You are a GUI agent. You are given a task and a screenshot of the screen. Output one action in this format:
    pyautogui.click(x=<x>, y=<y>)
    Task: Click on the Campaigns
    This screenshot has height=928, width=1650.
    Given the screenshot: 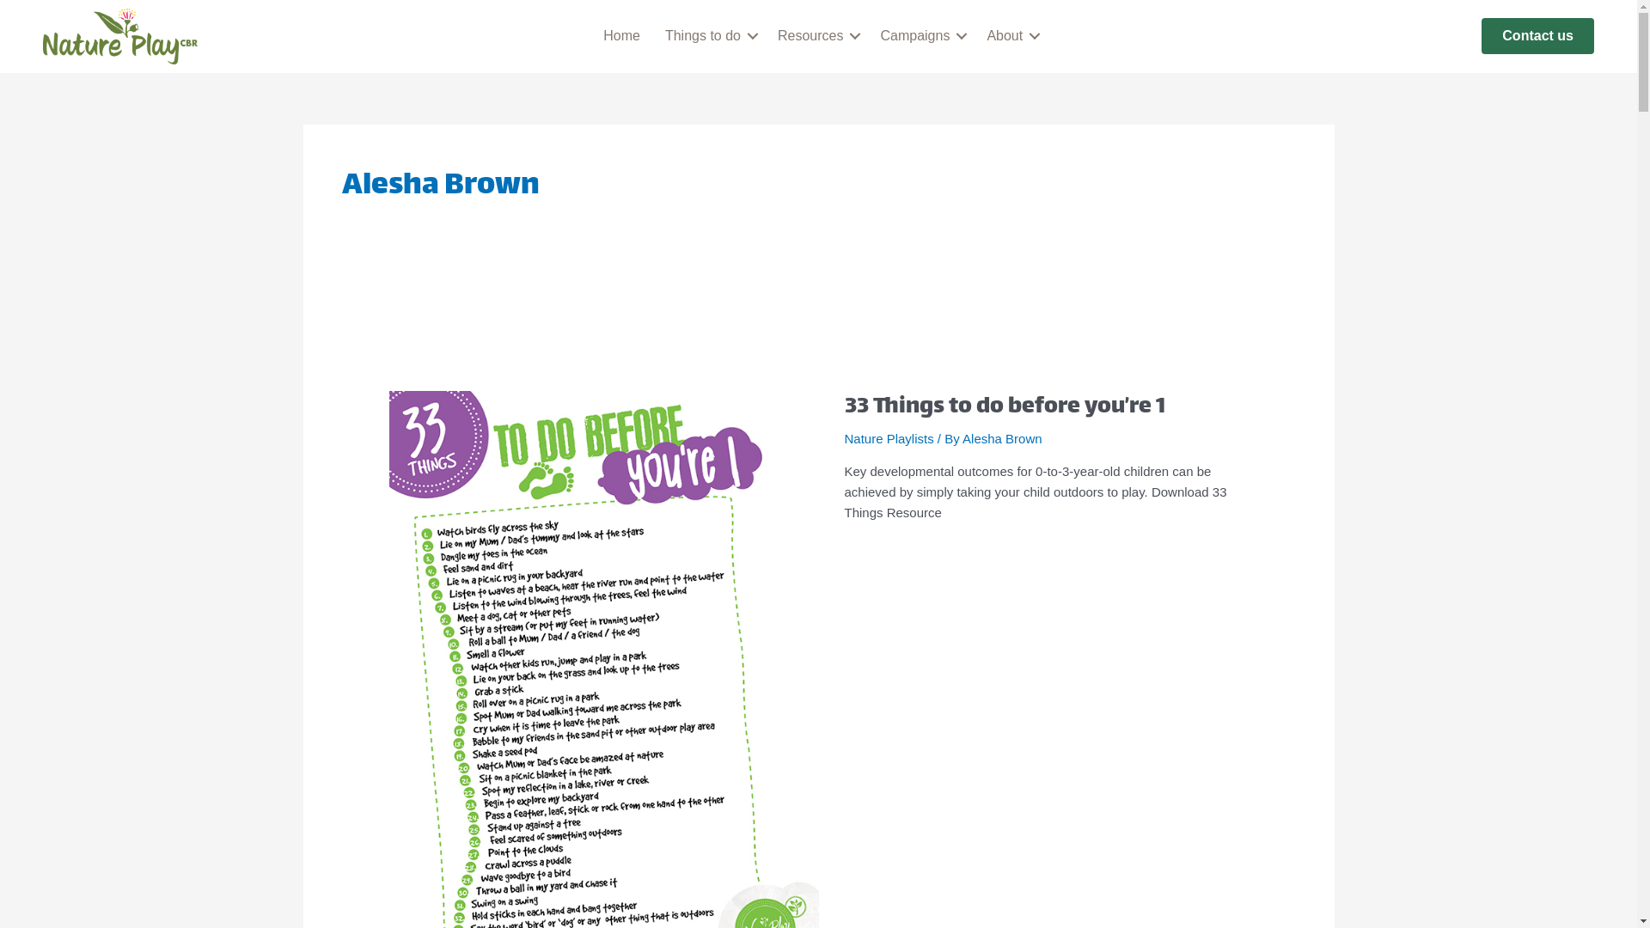 What is the action you would take?
    pyautogui.click(x=920, y=36)
    